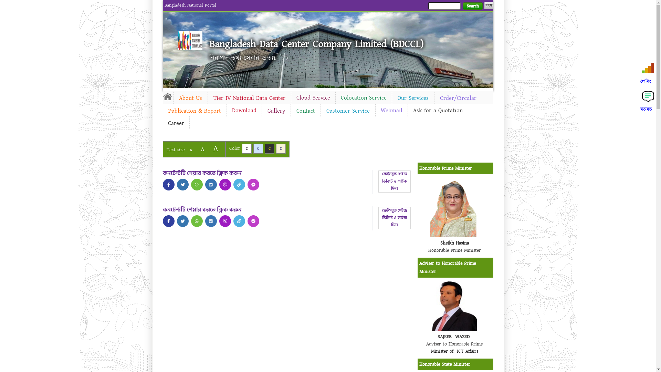 The width and height of the screenshot is (661, 372). I want to click on C, so click(258, 149).